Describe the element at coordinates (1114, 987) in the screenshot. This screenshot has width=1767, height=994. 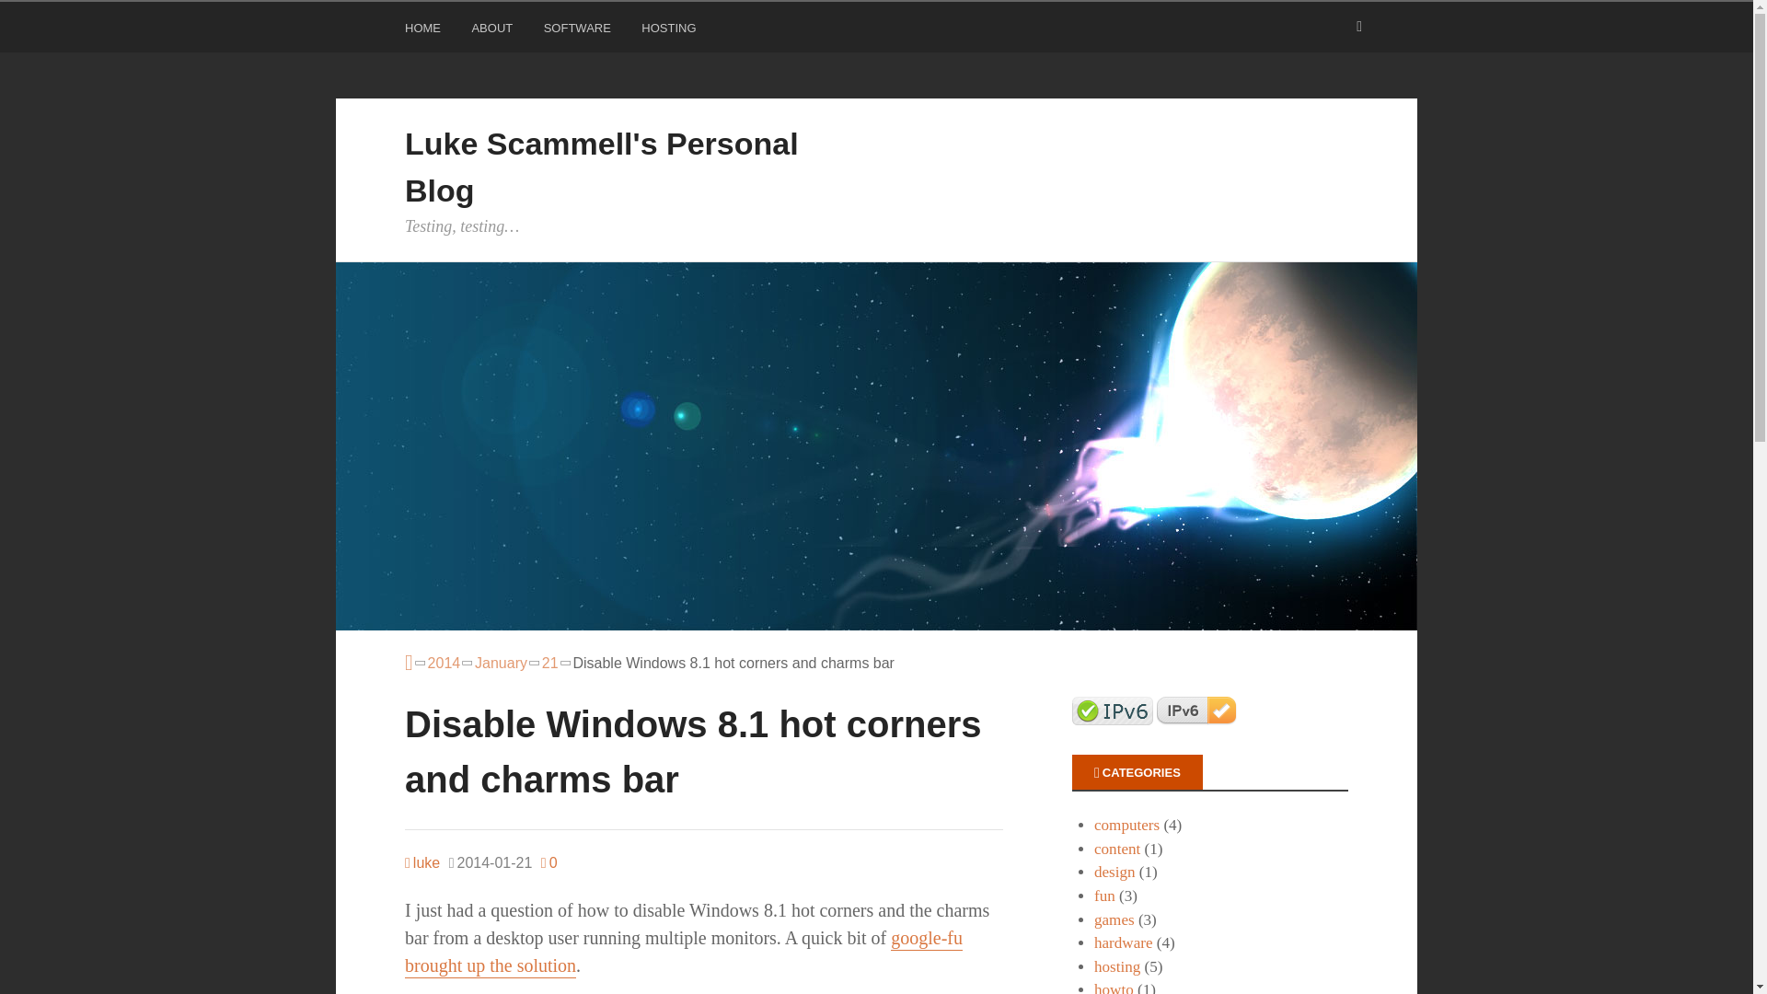
I see `howto` at that location.